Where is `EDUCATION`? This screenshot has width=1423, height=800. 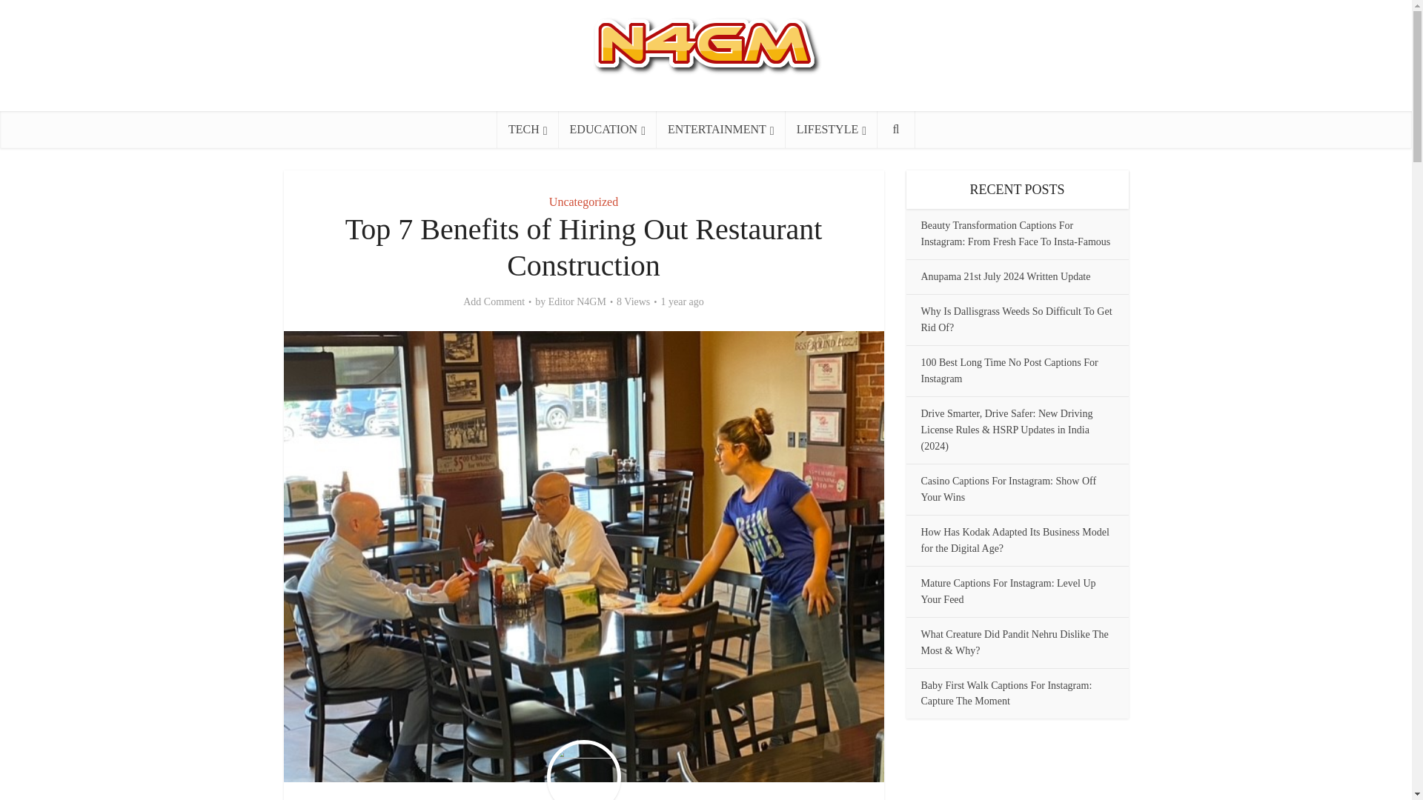
EDUCATION is located at coordinates (608, 129).